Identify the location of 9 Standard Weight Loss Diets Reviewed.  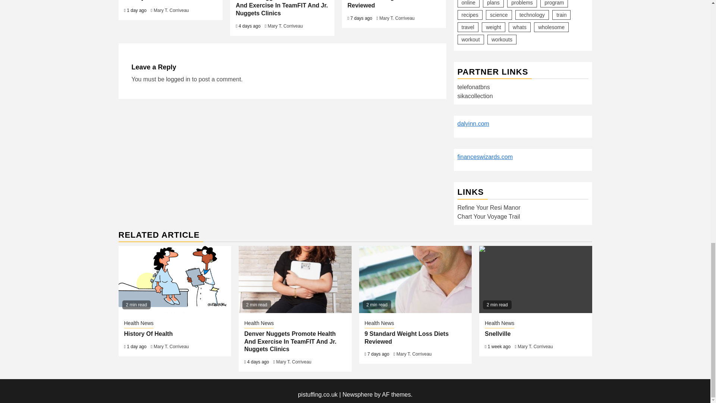
(415, 279).